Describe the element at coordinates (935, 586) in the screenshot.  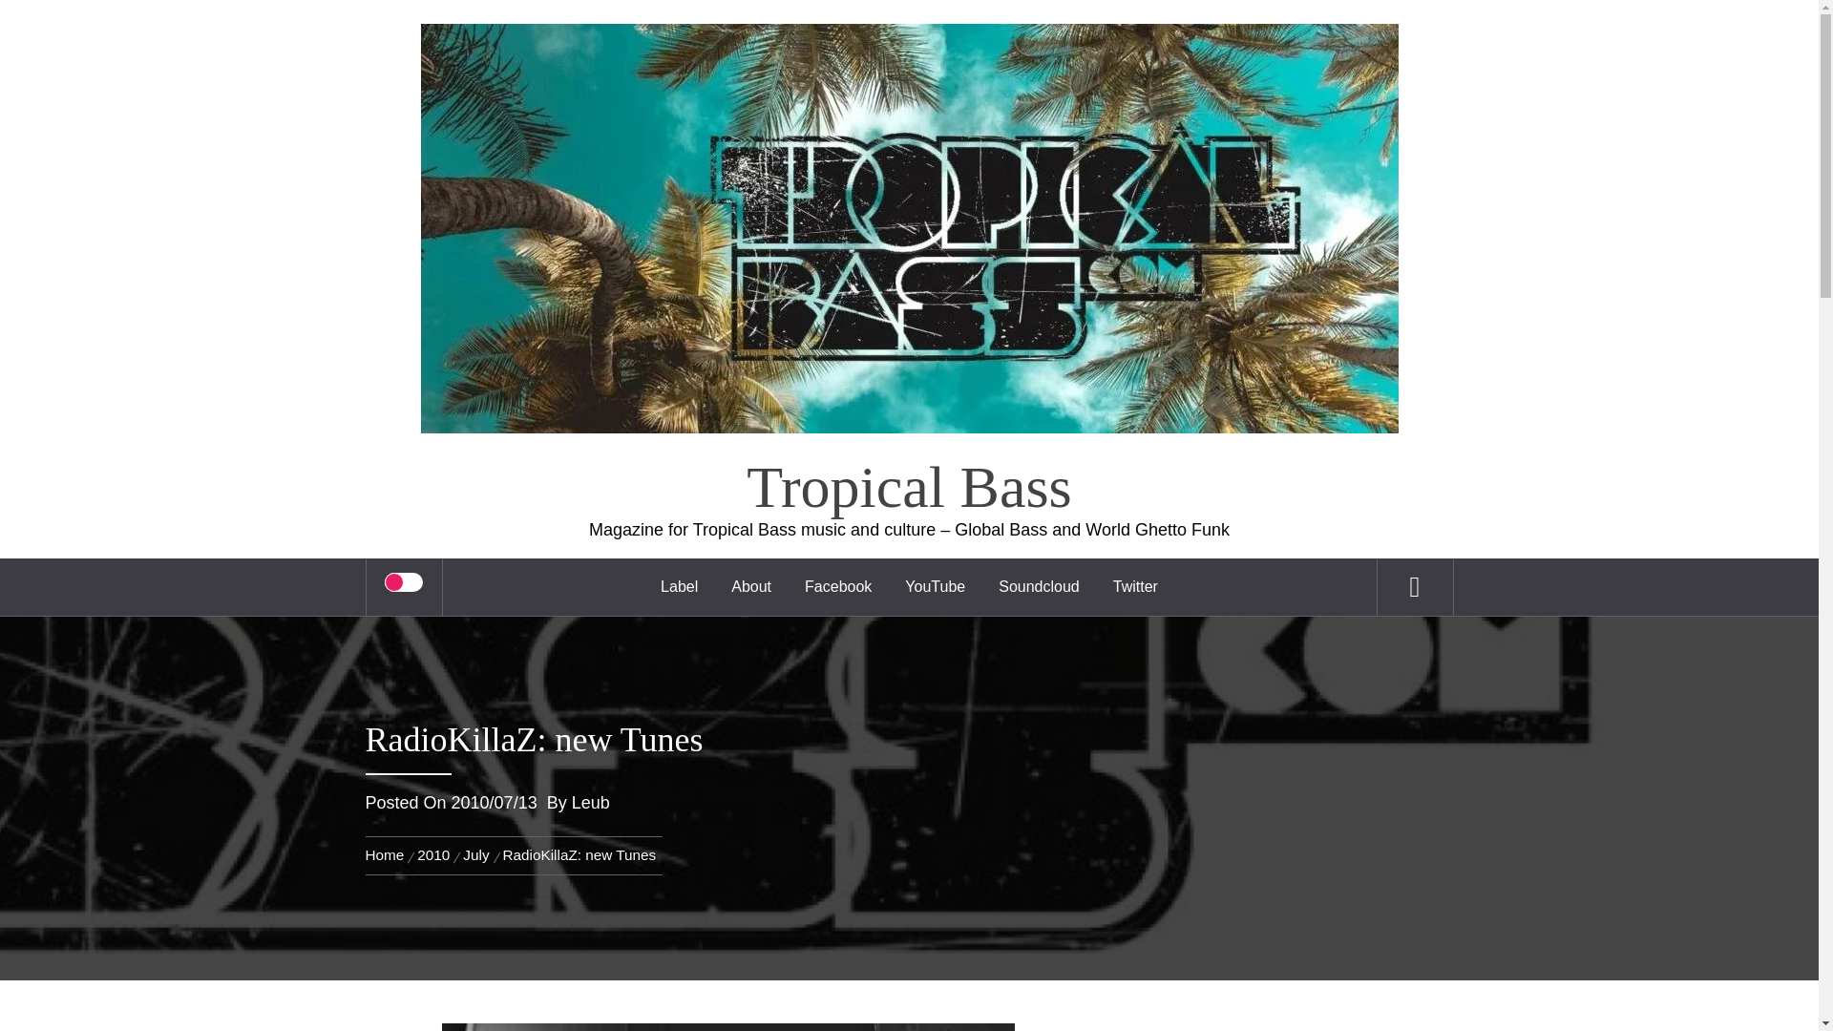
I see `YouTube` at that location.